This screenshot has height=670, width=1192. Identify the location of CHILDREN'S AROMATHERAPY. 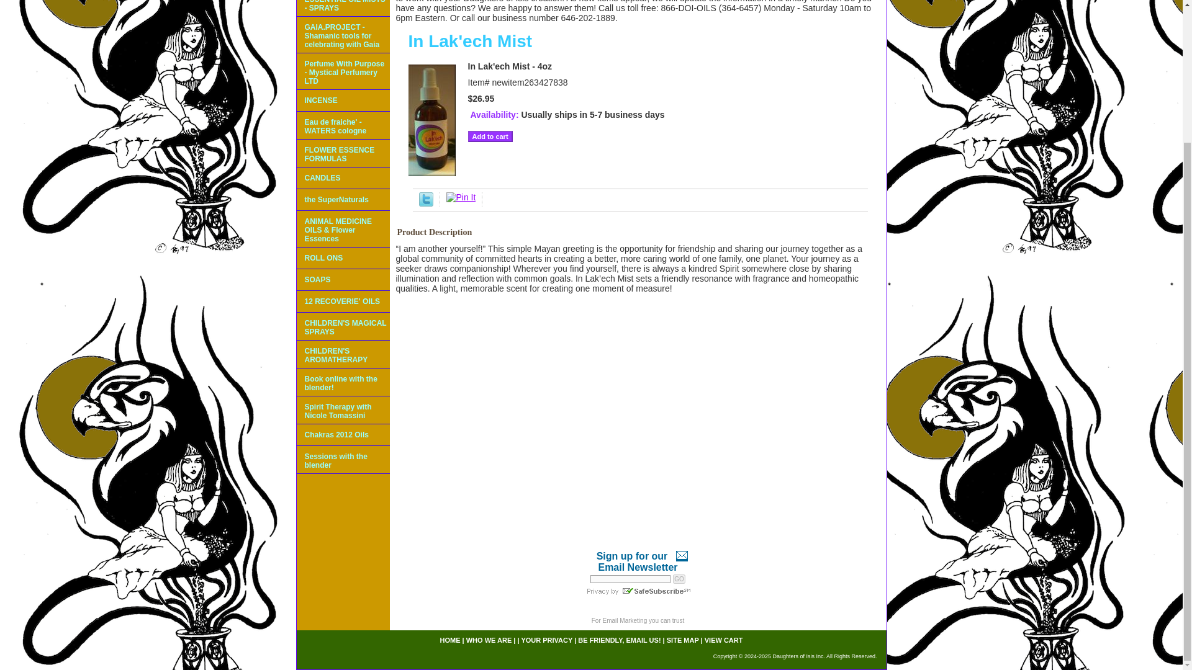
(343, 354).